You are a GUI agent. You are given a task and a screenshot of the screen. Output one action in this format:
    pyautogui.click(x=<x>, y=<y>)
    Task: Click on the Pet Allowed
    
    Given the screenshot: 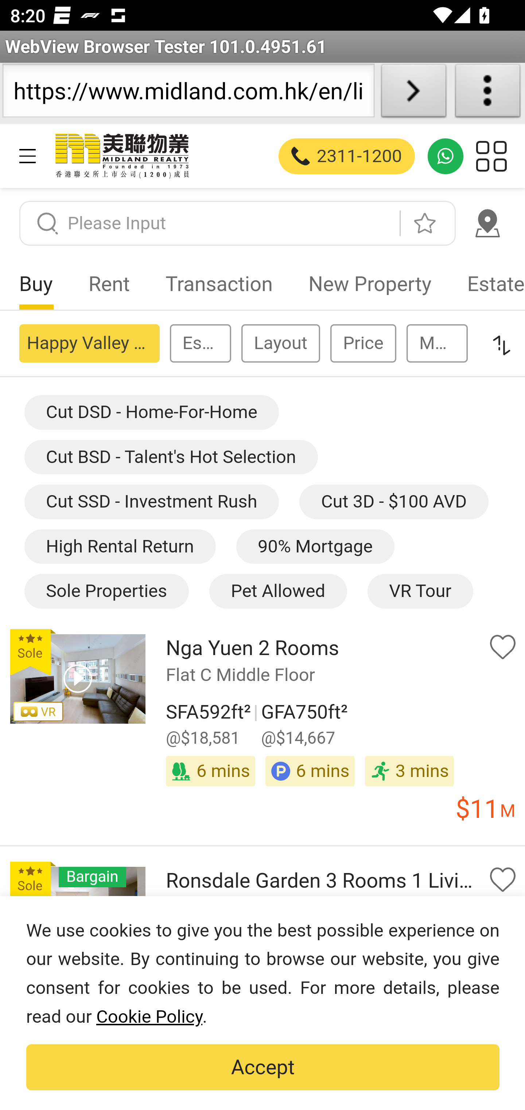 What is the action you would take?
    pyautogui.click(x=277, y=592)
    